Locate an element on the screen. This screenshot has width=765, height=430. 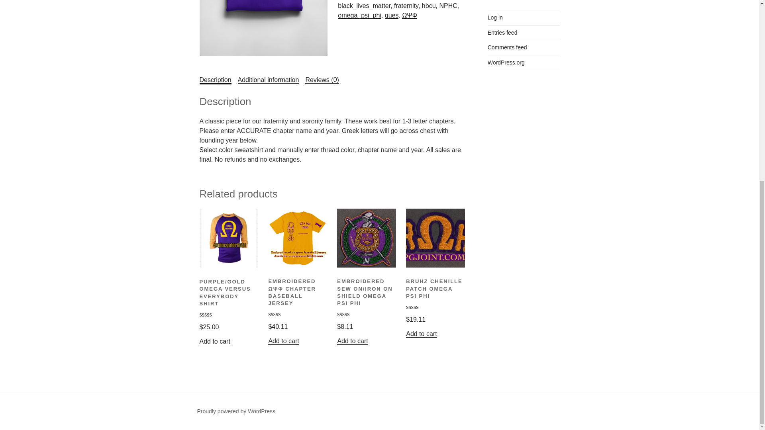
Additional information is located at coordinates (269, 80).